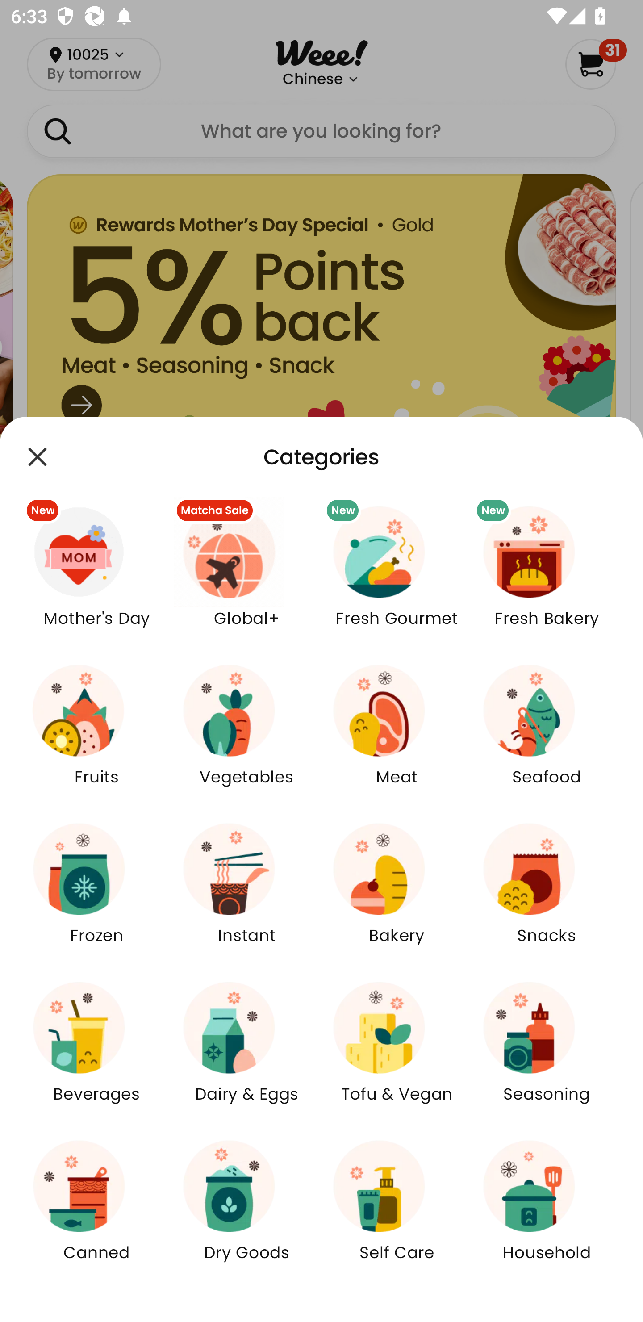 The height and width of the screenshot is (1322, 643). I want to click on Tofu & Vegan, so click(397, 1052).